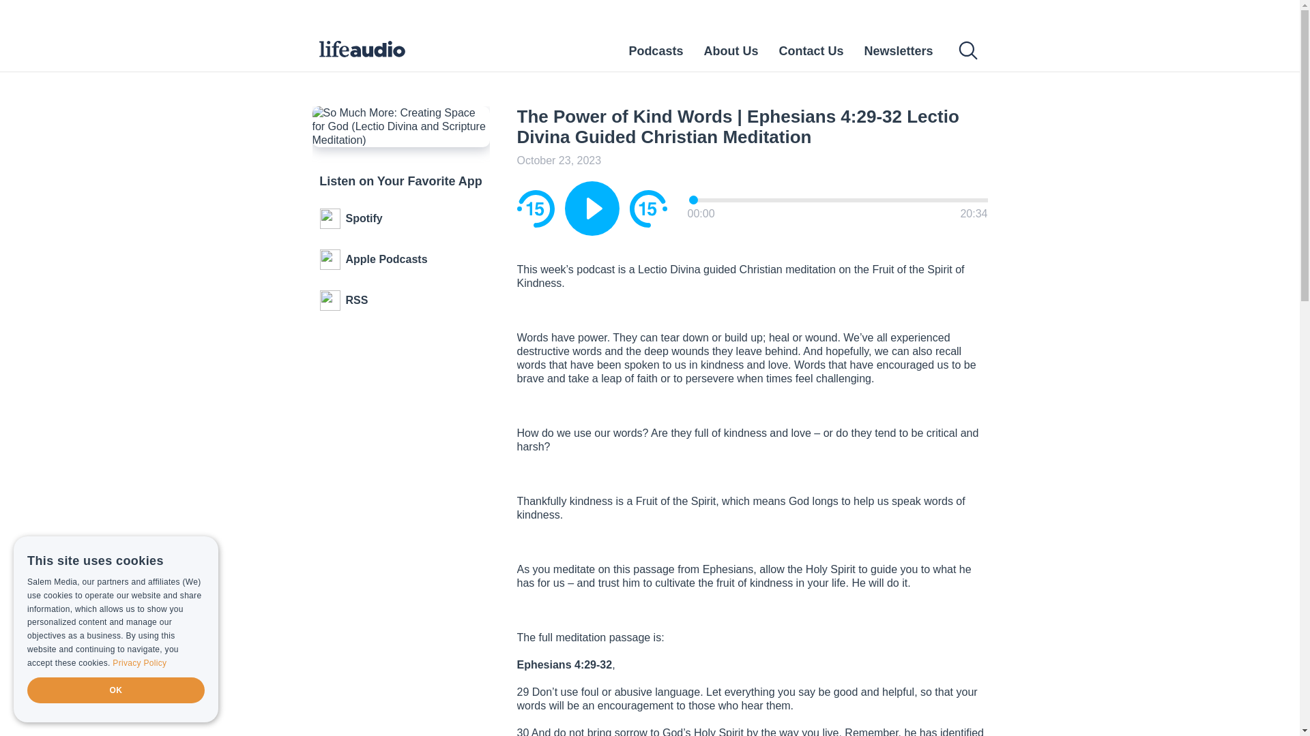 The image size is (1310, 736). I want to click on Podcasts, so click(655, 50).